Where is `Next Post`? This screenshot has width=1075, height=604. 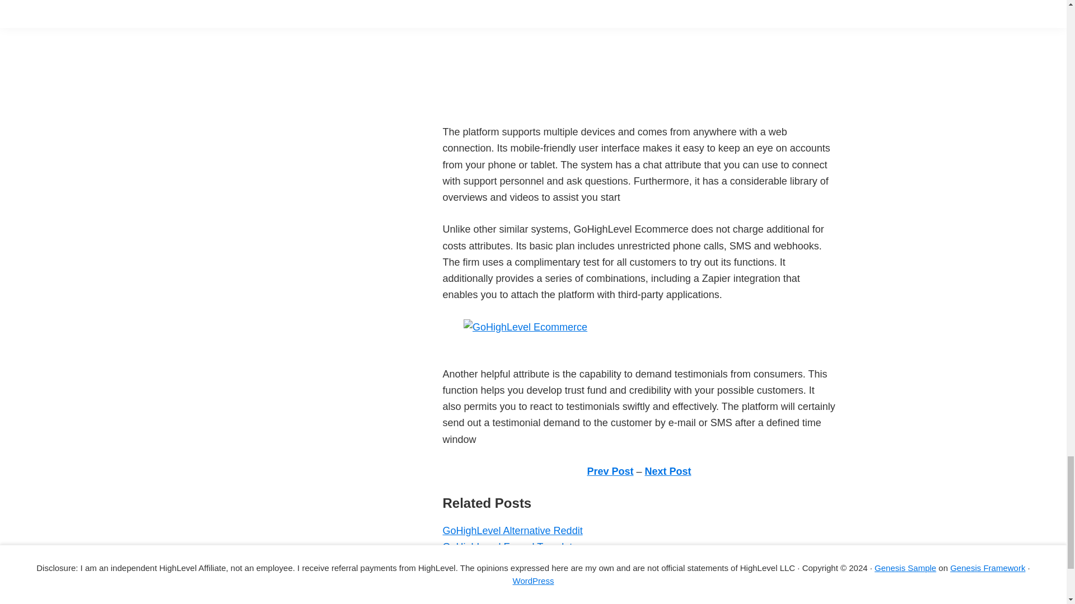 Next Post is located at coordinates (668, 471).